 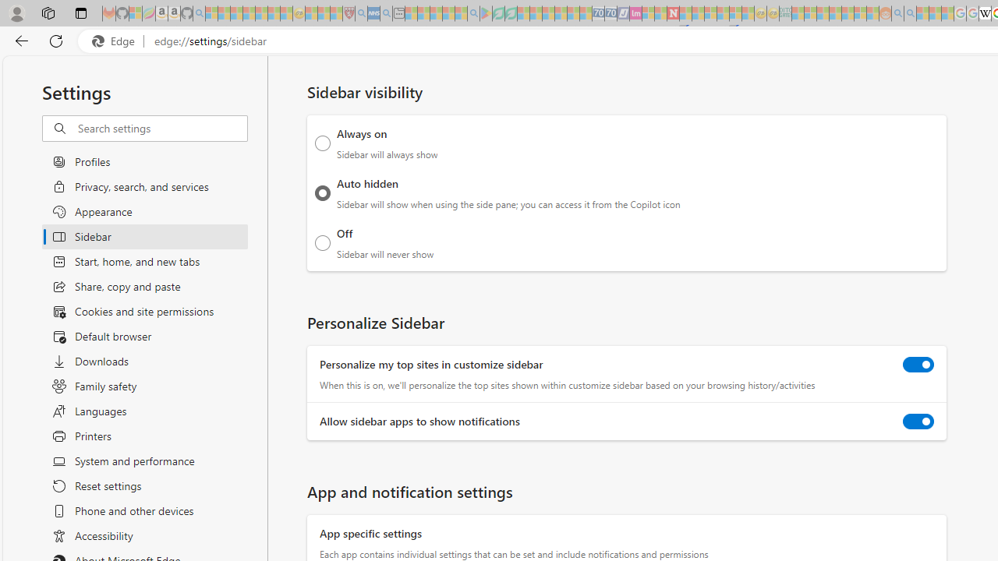 What do you see at coordinates (835, 14) in the screenshot?
I see `Expert Portfolios - Sleeping` at bounding box center [835, 14].